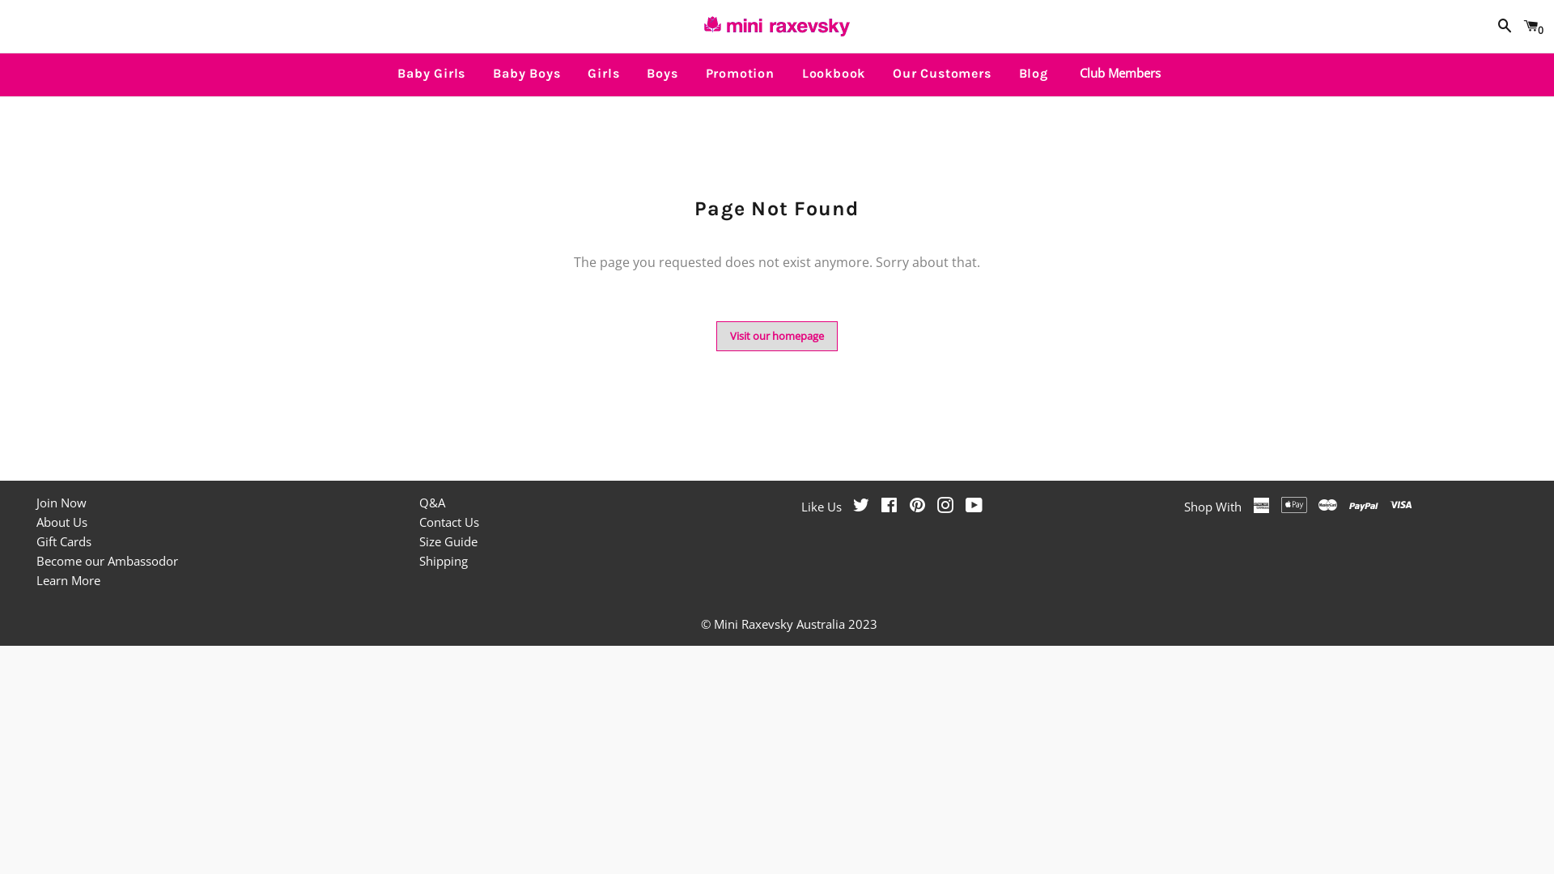 The height and width of the screenshot is (874, 1554). What do you see at coordinates (448, 541) in the screenshot?
I see `Size Guide` at bounding box center [448, 541].